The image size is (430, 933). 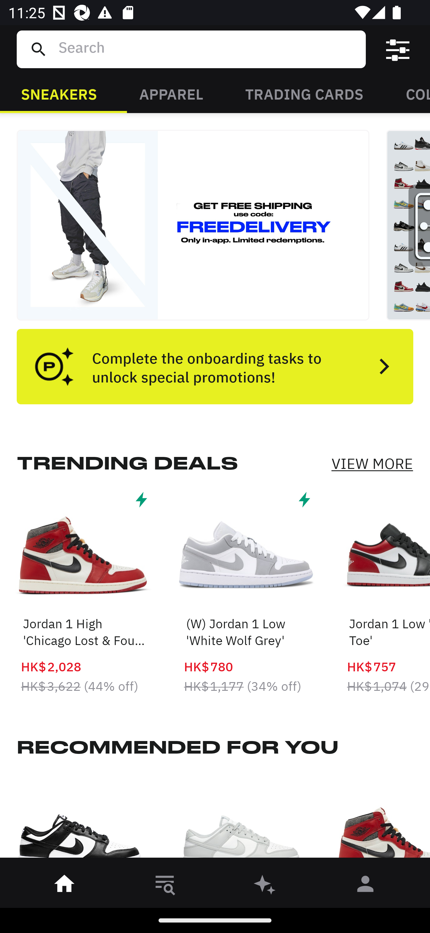 What do you see at coordinates (59, 93) in the screenshot?
I see `SNEAKERS` at bounding box center [59, 93].